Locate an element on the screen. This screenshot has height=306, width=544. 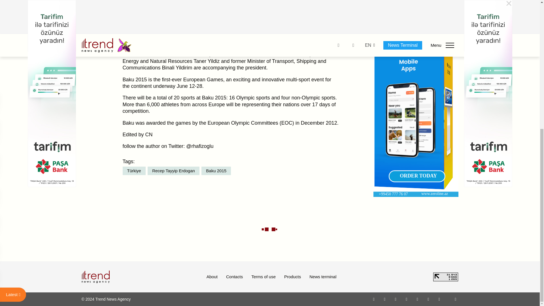
Twitter is located at coordinates (396, 299).